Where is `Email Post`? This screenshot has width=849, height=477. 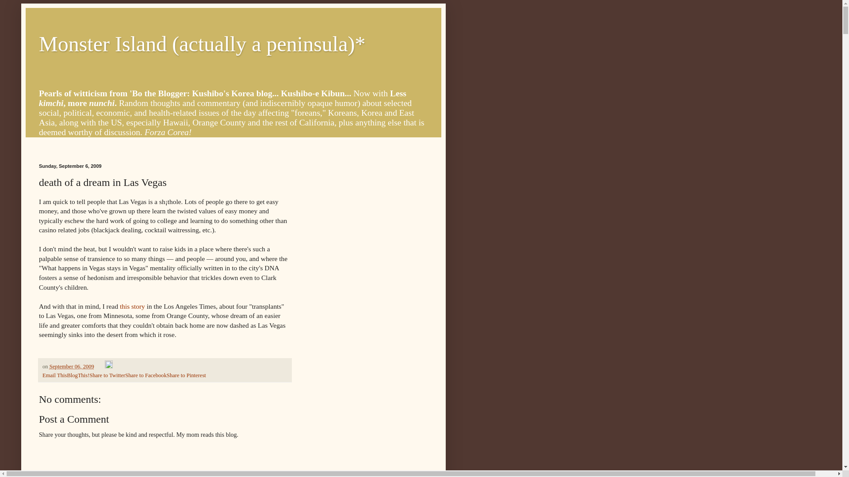
Email Post is located at coordinates (100, 367).